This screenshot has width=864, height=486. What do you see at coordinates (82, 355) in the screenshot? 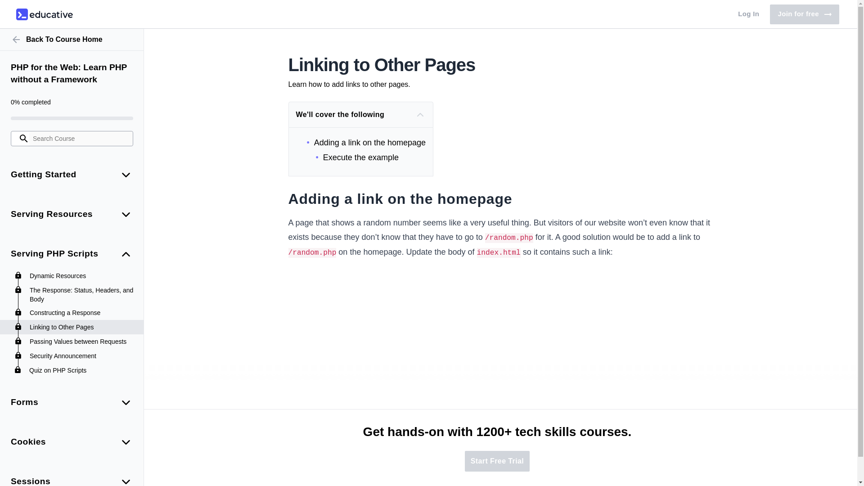
I see `Security Announcement` at bounding box center [82, 355].